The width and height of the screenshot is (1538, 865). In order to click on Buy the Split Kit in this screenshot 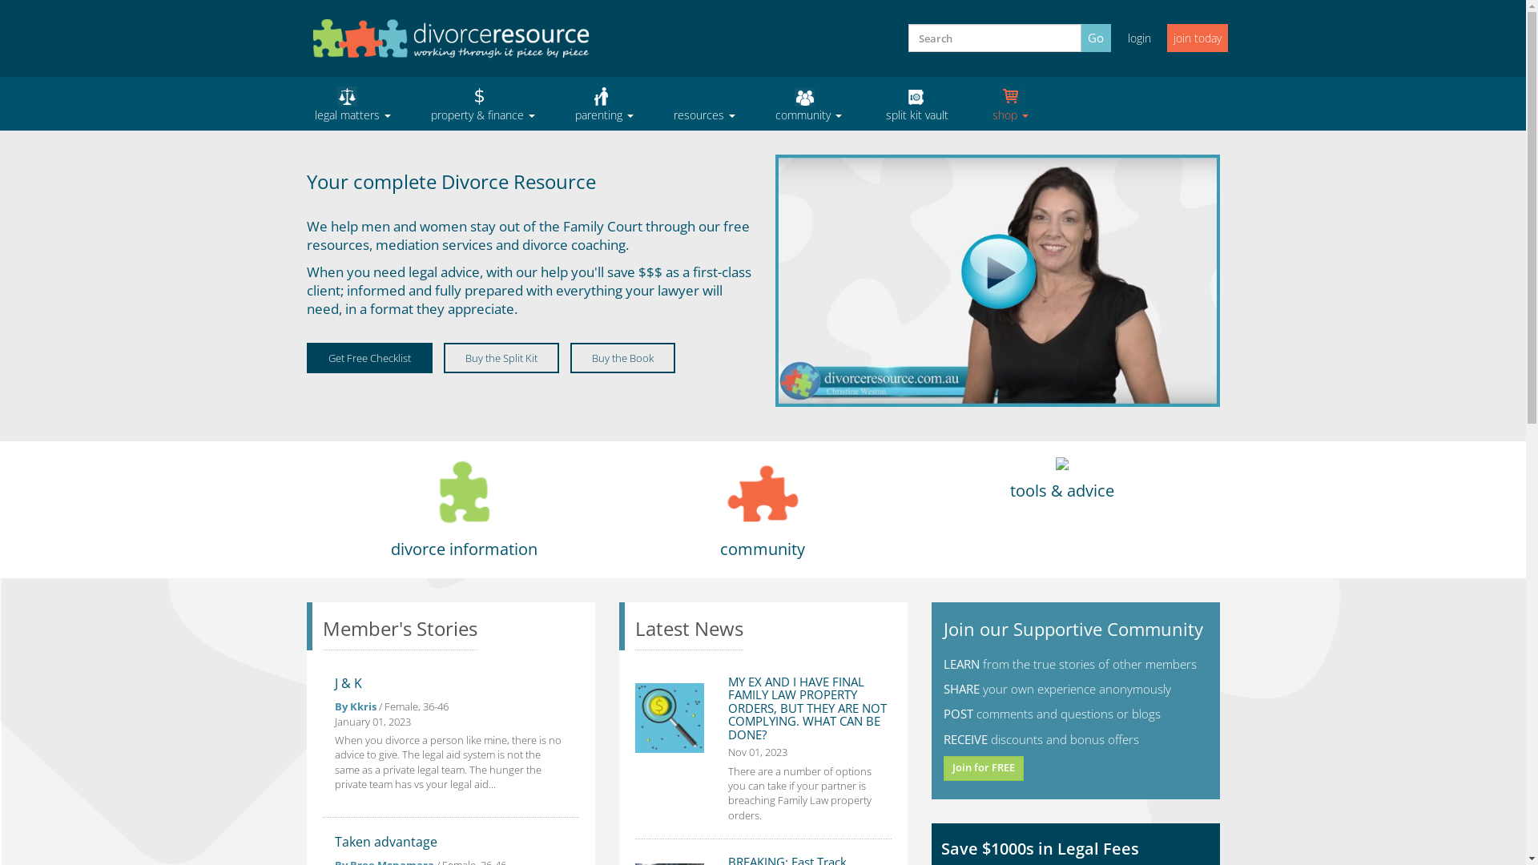, I will do `click(501, 359)`.